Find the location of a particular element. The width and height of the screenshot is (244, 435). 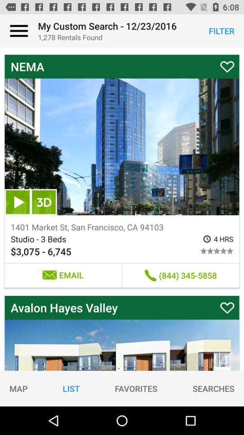

turn off the item to the left of the list item is located at coordinates (19, 388).